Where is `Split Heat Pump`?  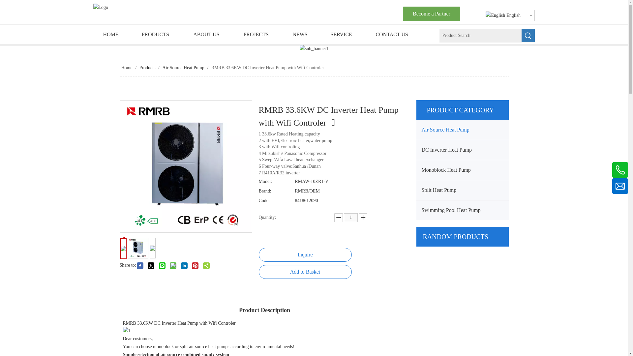
Split Heat Pump is located at coordinates (462, 190).